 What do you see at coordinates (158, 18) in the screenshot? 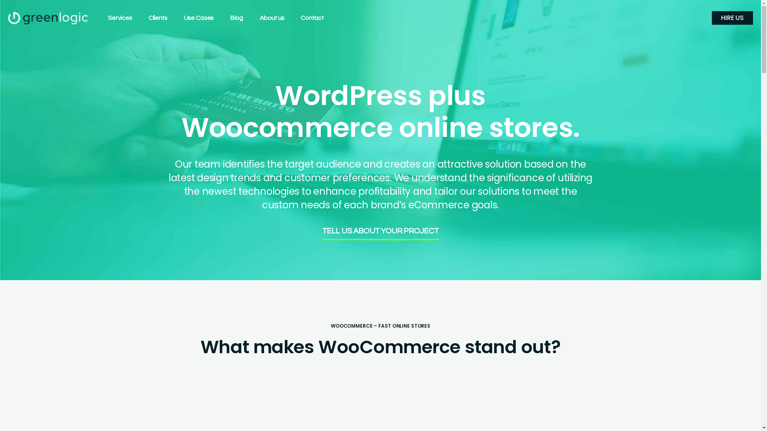
I see `Clients` at bounding box center [158, 18].